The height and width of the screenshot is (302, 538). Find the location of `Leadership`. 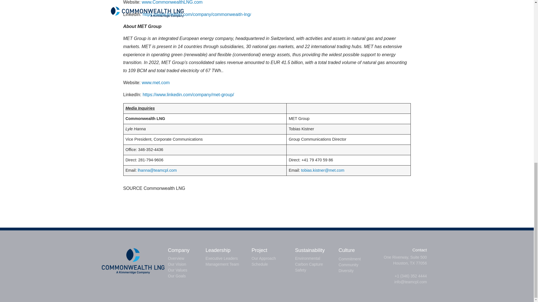

Leadership is located at coordinates (218, 250).